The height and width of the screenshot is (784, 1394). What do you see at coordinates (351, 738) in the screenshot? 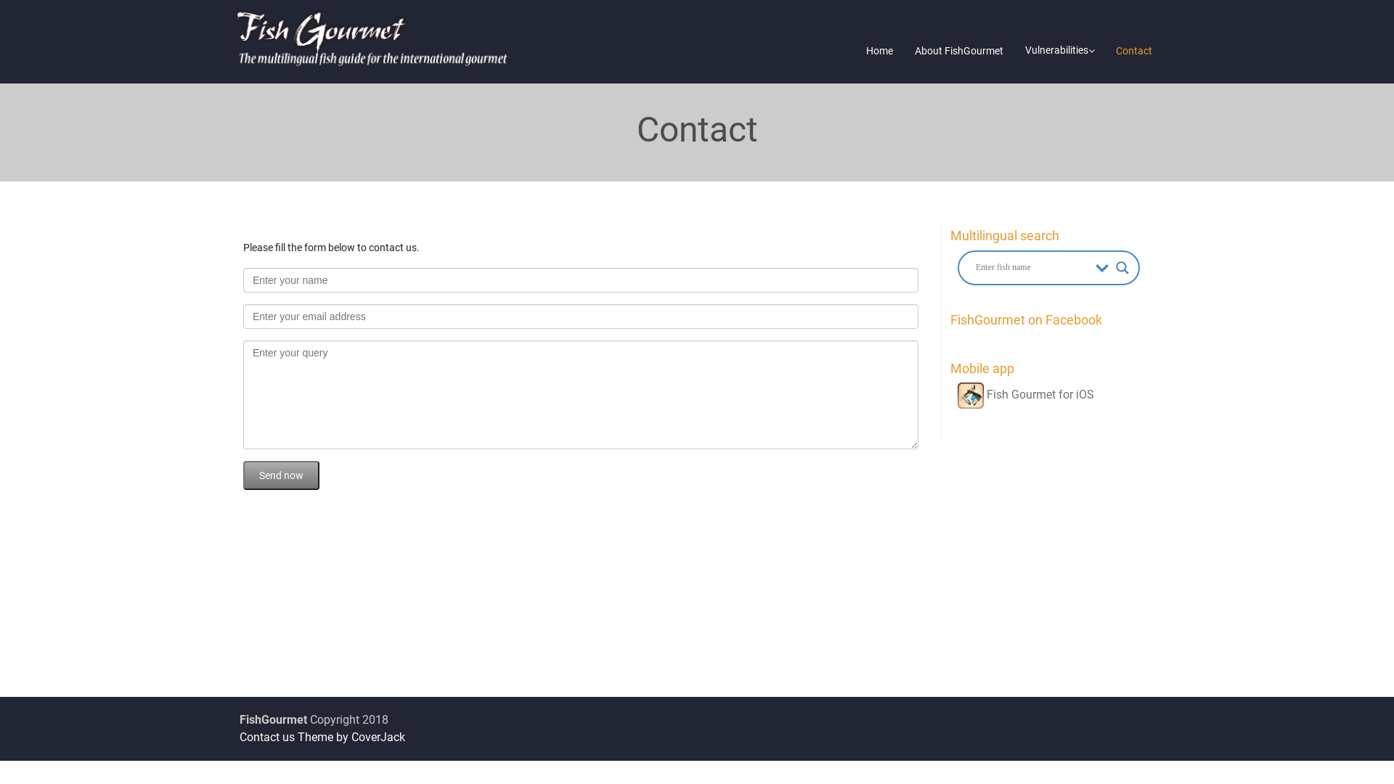
I see `Theme by CoverJack` at bounding box center [351, 738].